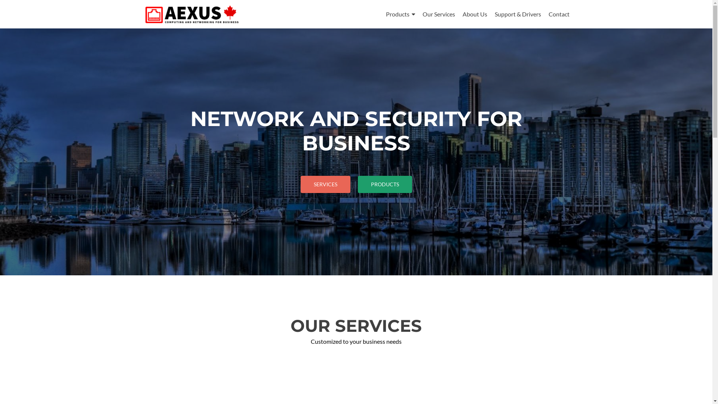 This screenshot has height=404, width=718. Describe the element at coordinates (475, 14) in the screenshot. I see `About Us` at that location.